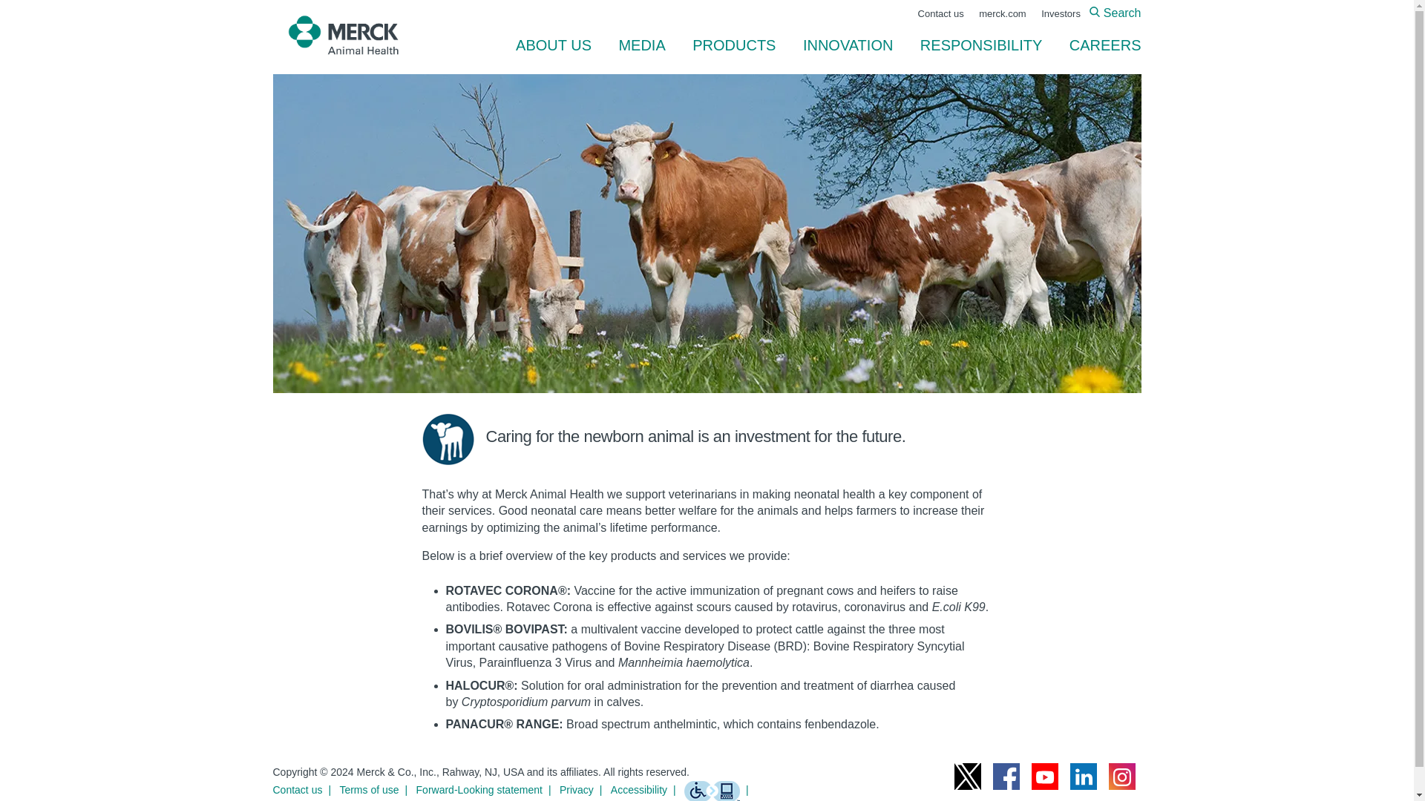 This screenshot has width=1425, height=801. Describe the element at coordinates (1061, 13) in the screenshot. I see `Investors` at that location.